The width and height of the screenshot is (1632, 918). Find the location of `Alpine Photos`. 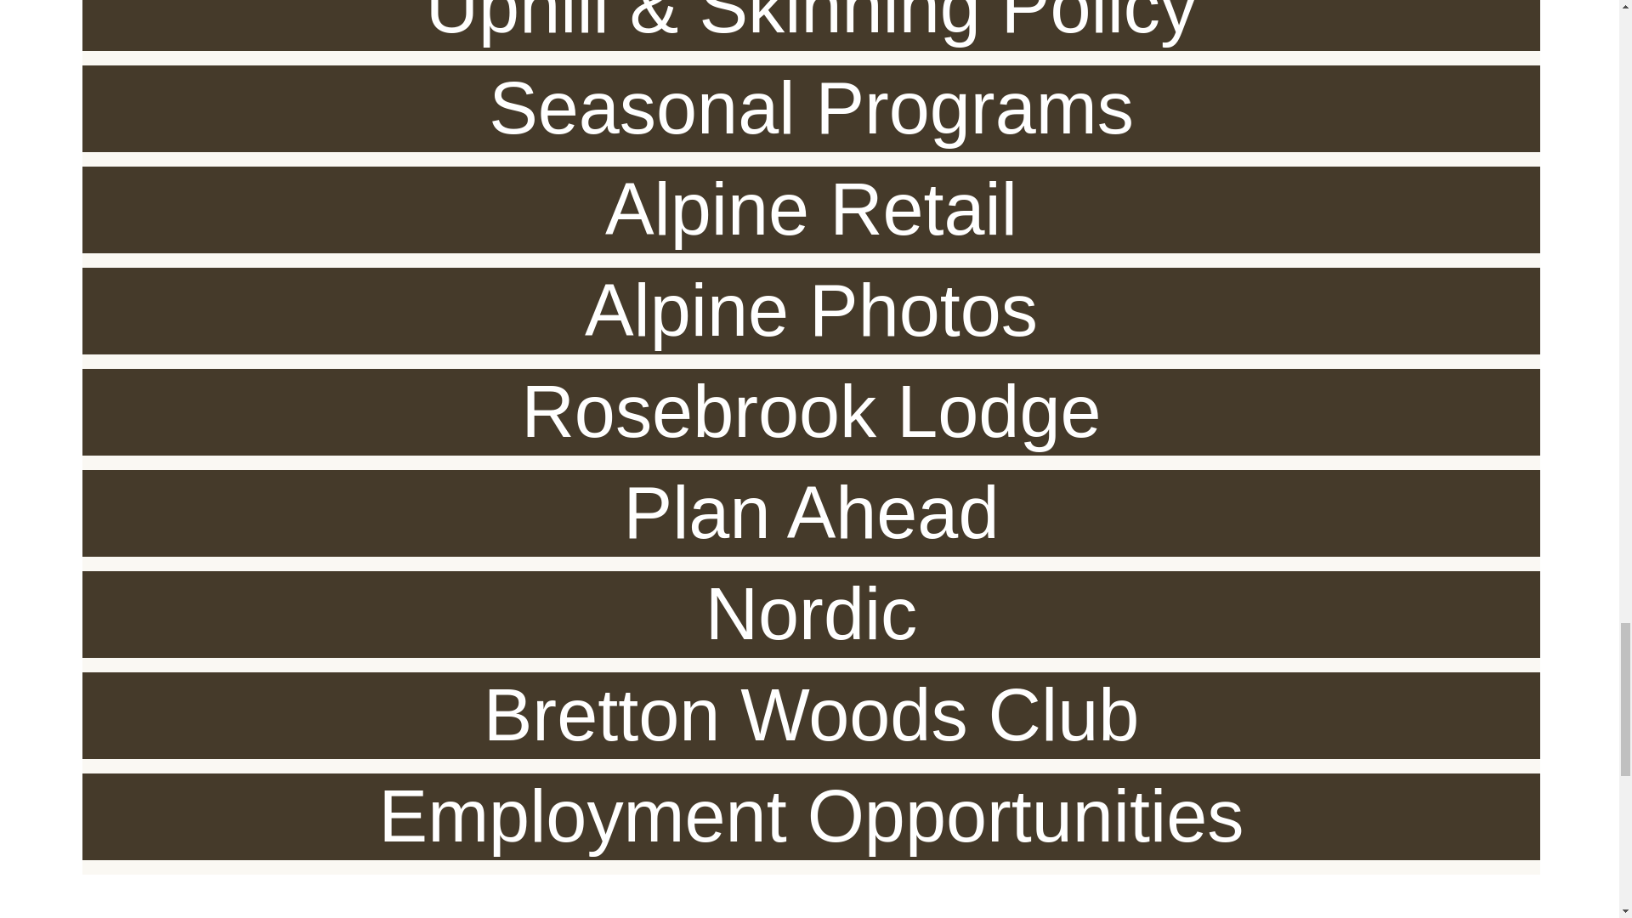

Alpine Photos is located at coordinates (811, 311).